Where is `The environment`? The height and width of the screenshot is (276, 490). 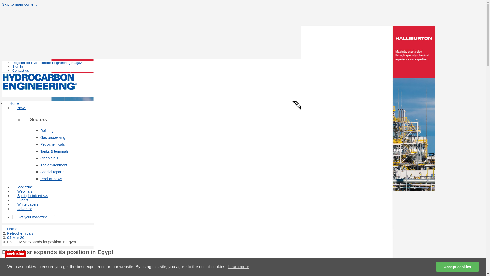
The environment is located at coordinates (54, 165).